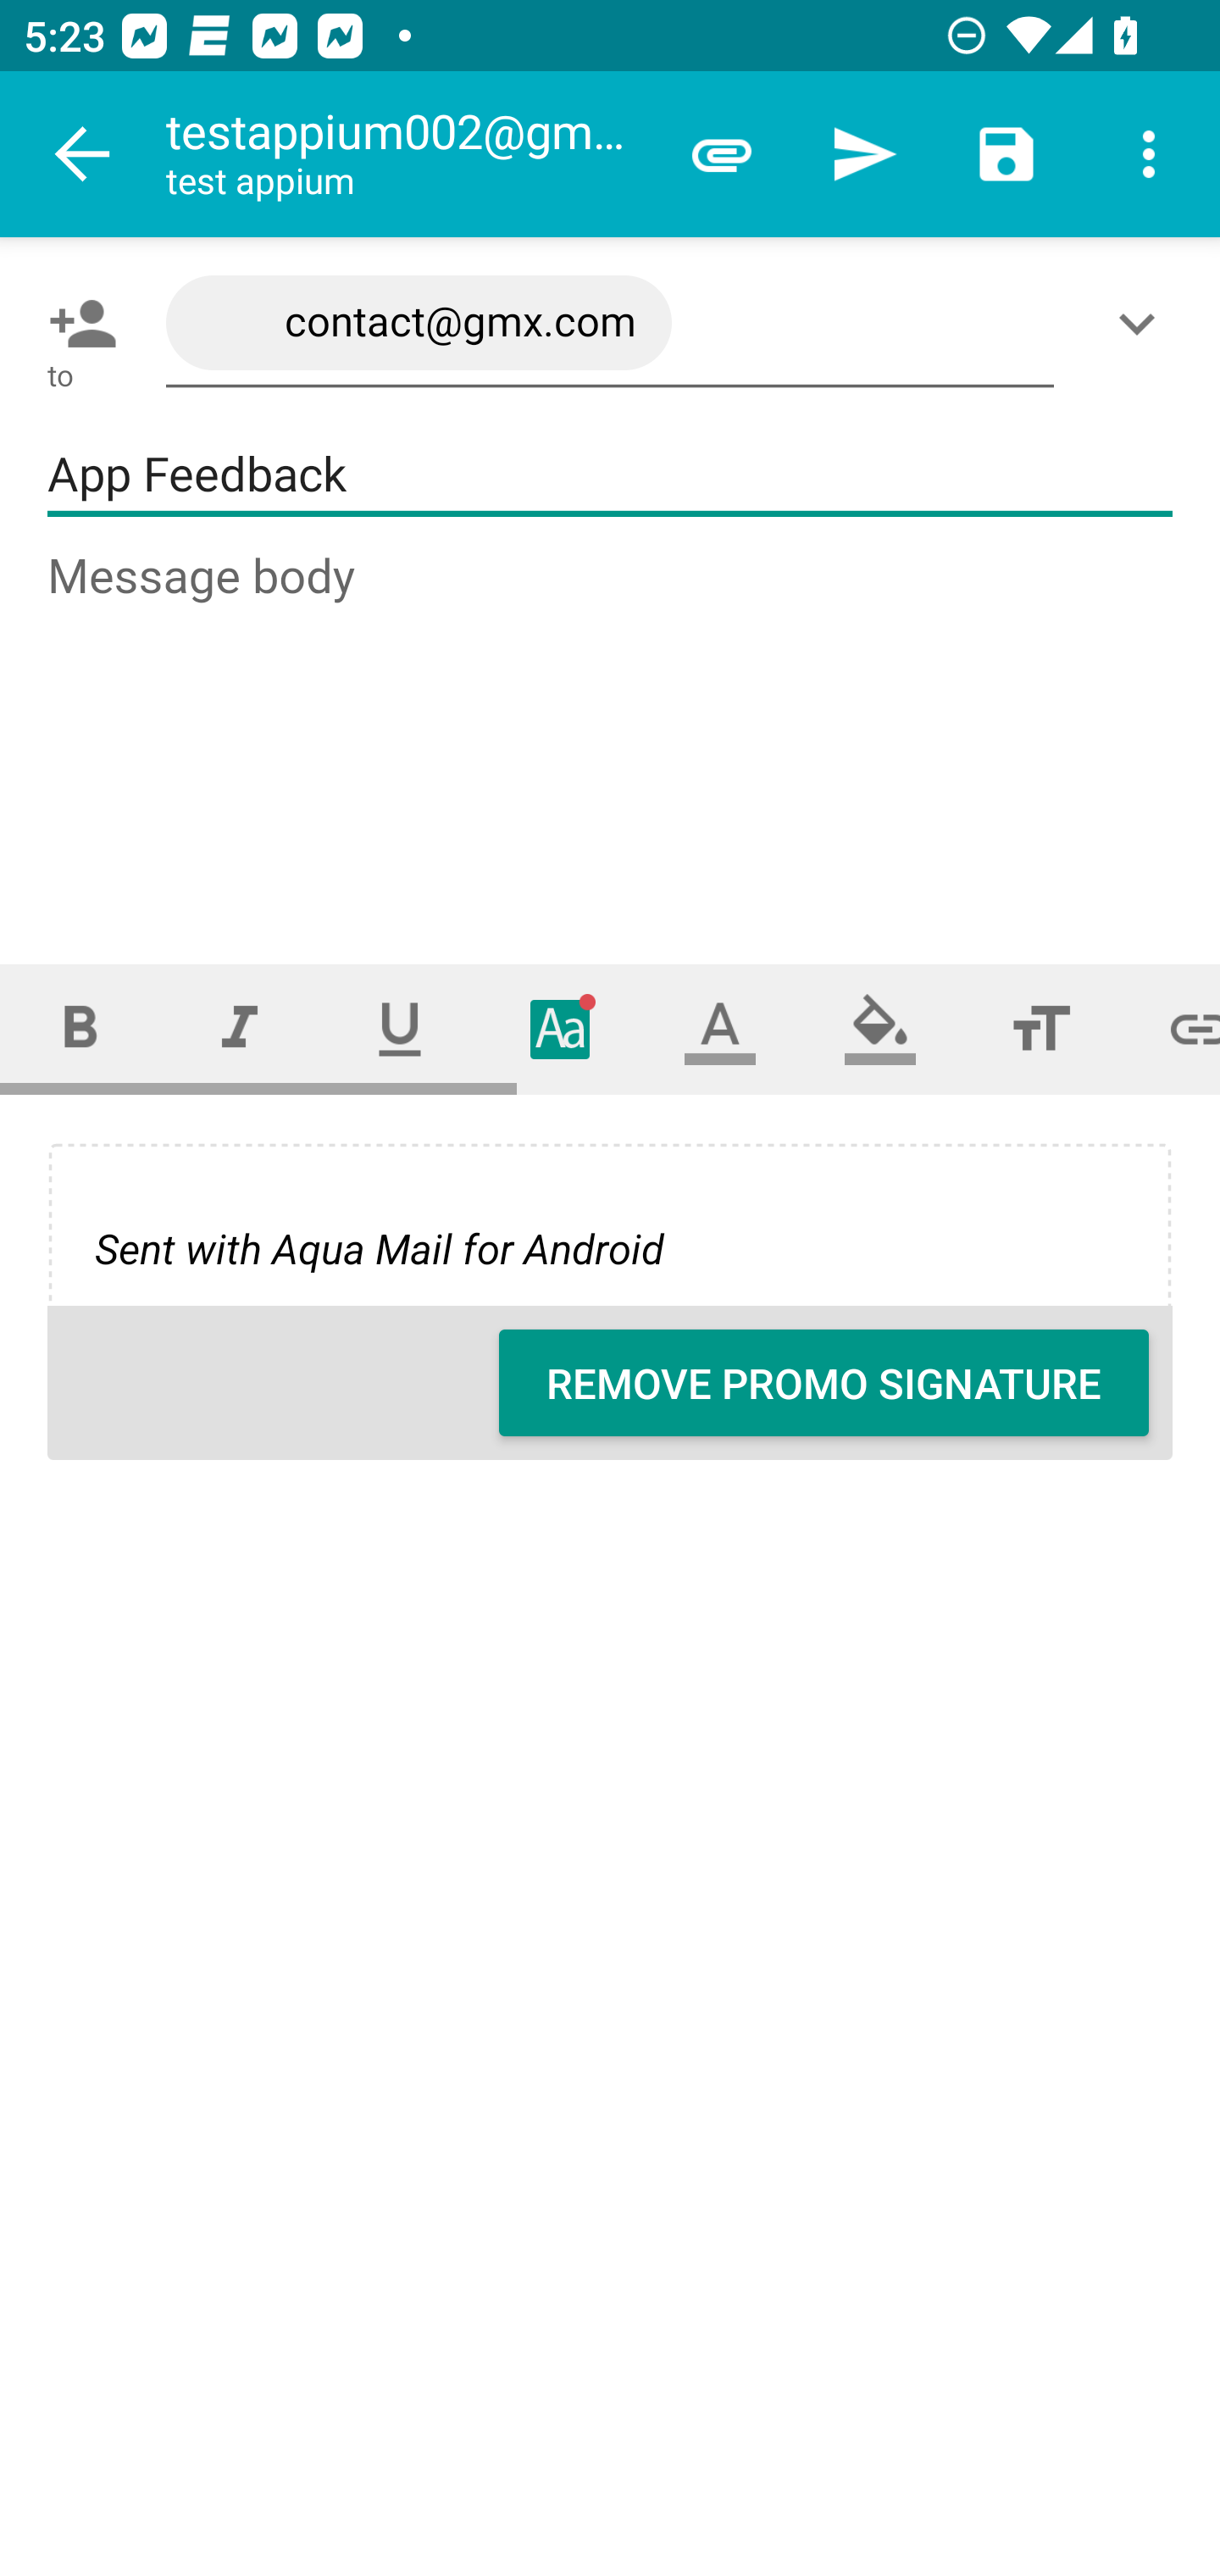  What do you see at coordinates (76, 323) in the screenshot?
I see `Pick contact: To` at bounding box center [76, 323].